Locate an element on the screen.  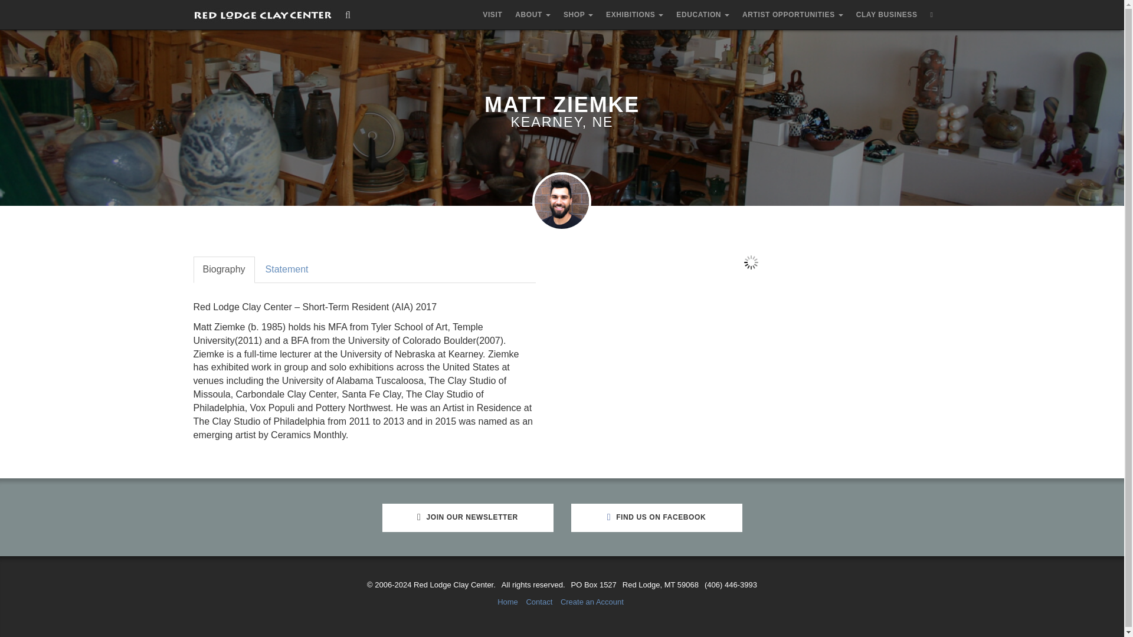
Shop is located at coordinates (578, 14).